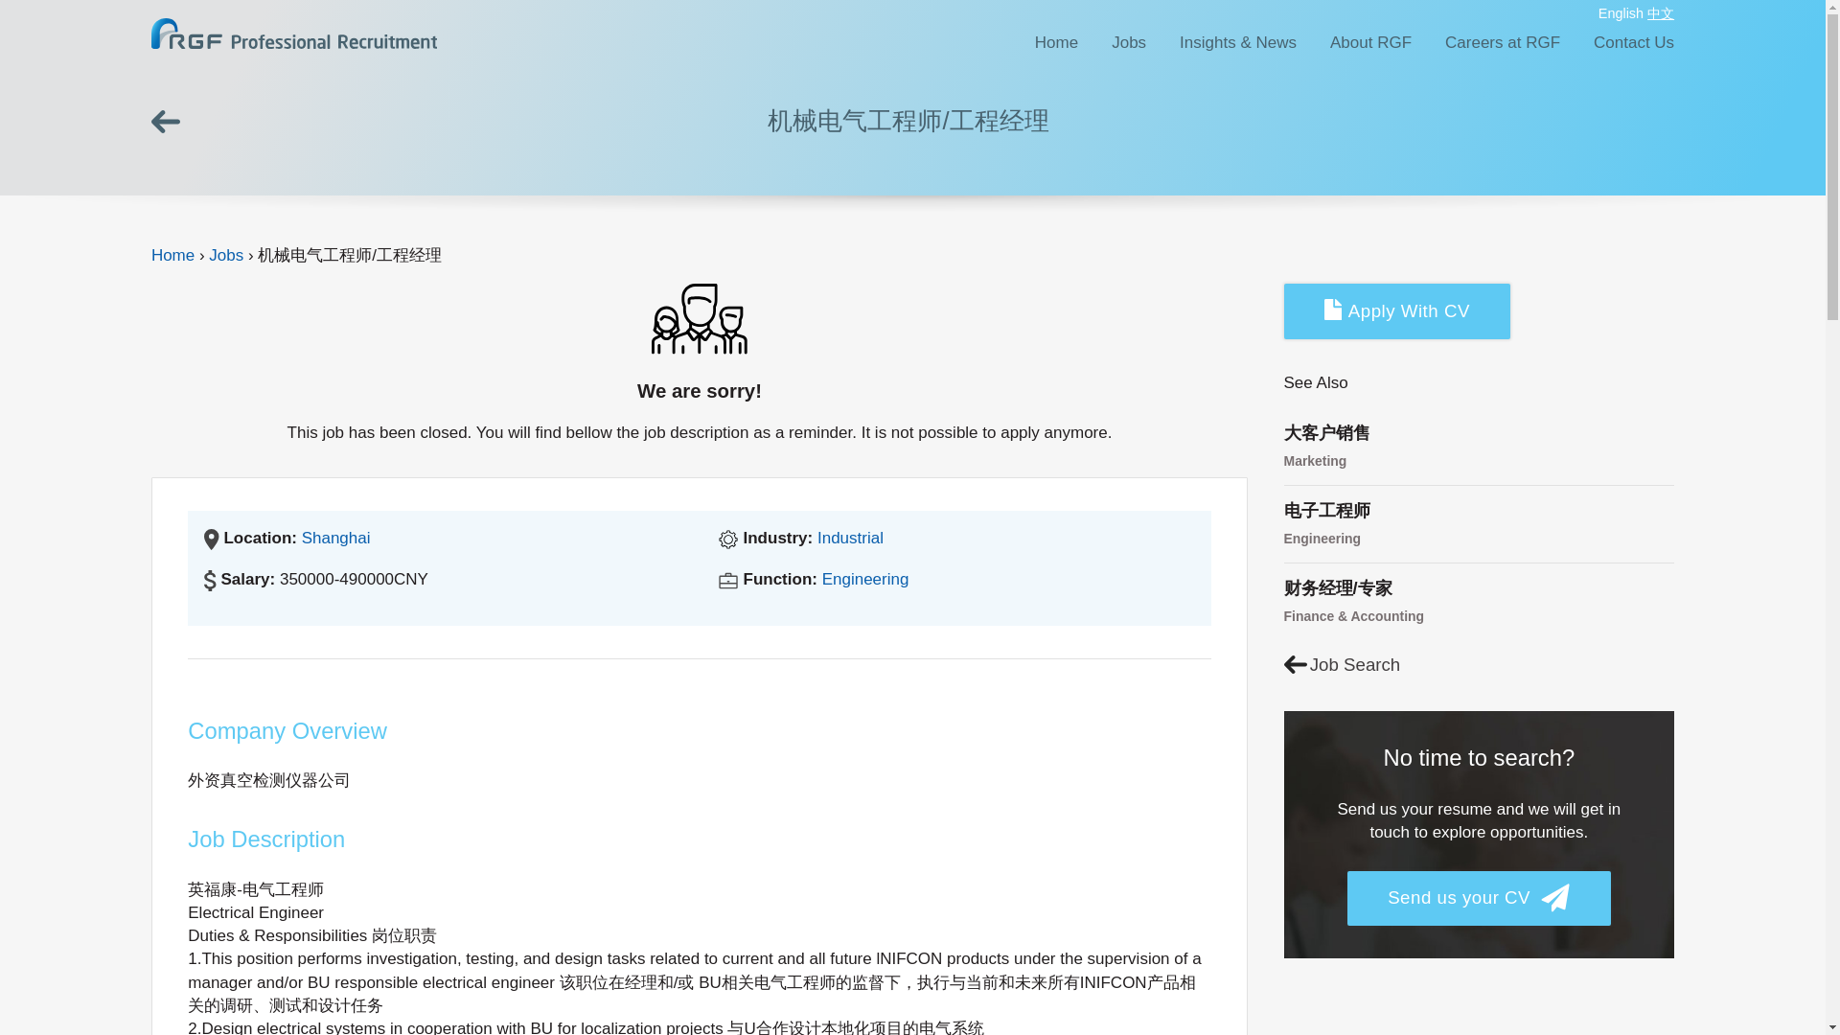 This screenshot has height=1035, width=1840. Describe the element at coordinates (1370, 42) in the screenshot. I see `About RGF` at that location.